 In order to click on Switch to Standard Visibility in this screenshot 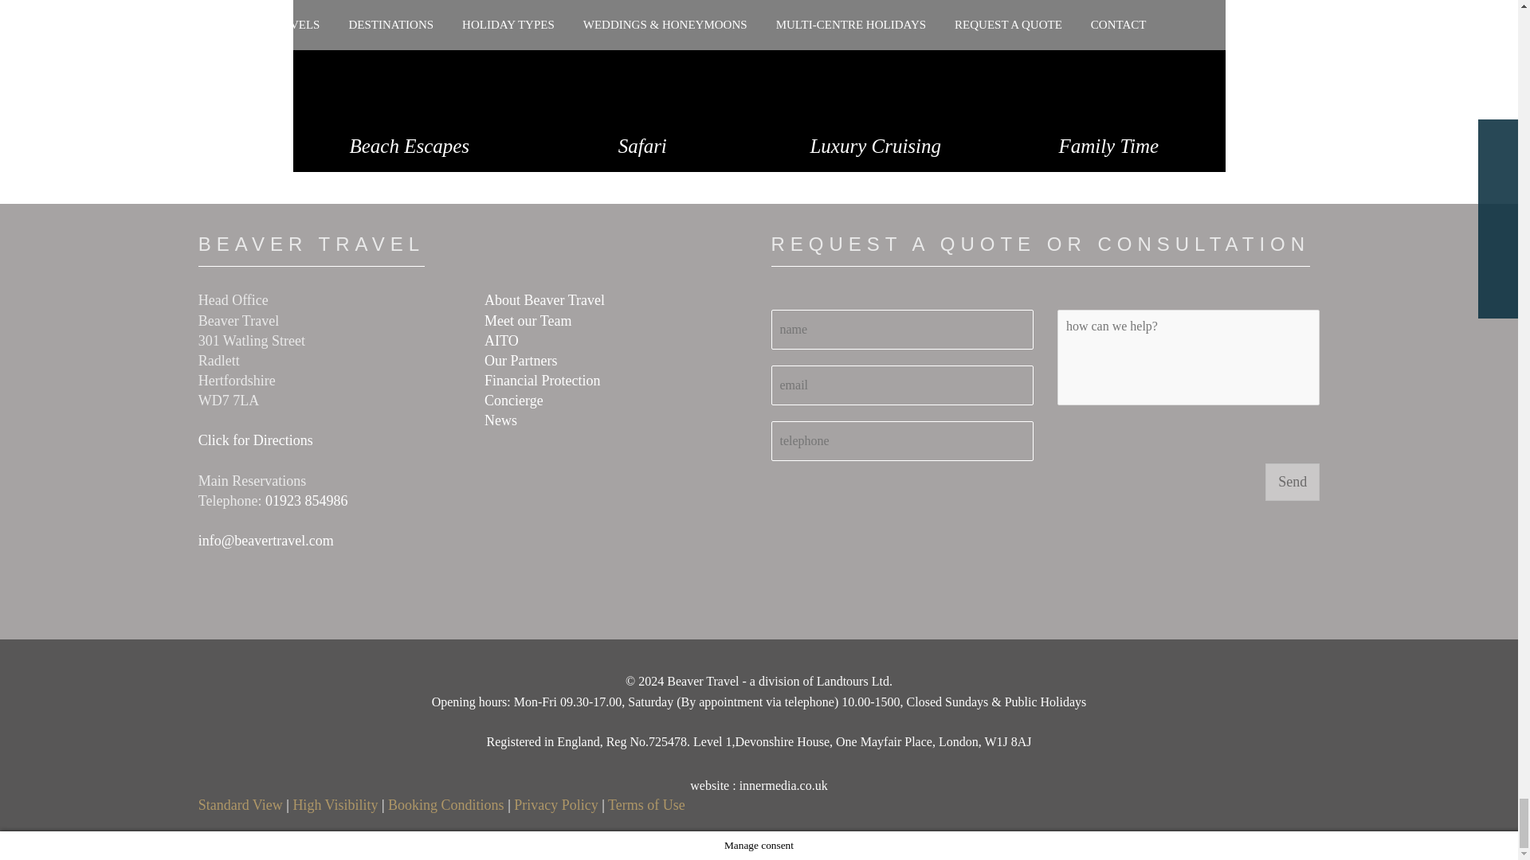, I will do `click(241, 804)`.